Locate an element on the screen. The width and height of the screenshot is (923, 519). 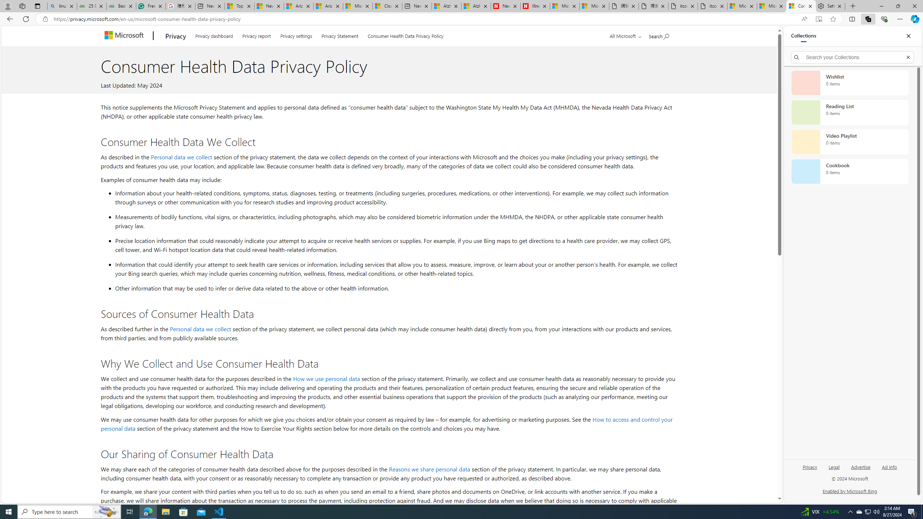
Video Playlist collection, 0 items is located at coordinates (849, 142).